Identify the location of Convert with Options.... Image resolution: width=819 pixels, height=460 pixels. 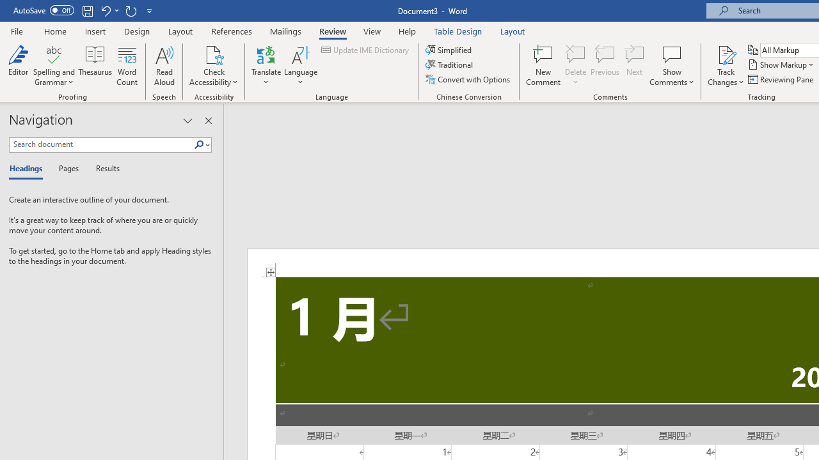
(468, 79).